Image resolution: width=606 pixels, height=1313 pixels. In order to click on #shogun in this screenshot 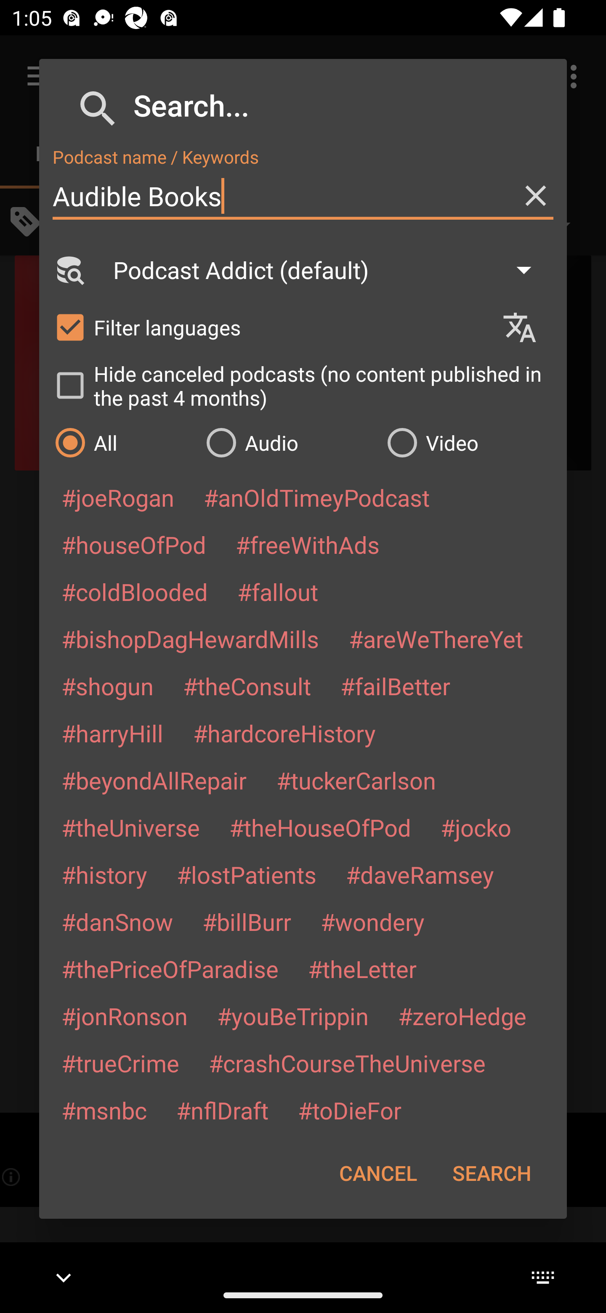, I will do `click(107, 686)`.